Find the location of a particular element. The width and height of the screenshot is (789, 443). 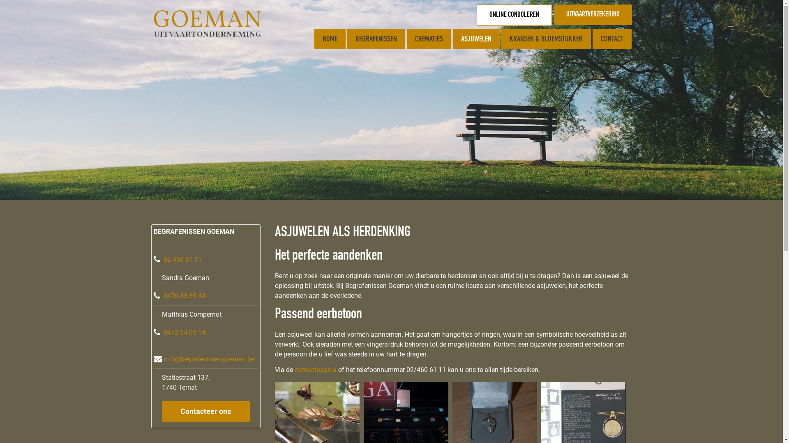

info@begrafenissengoeman.be is located at coordinates (209, 359).